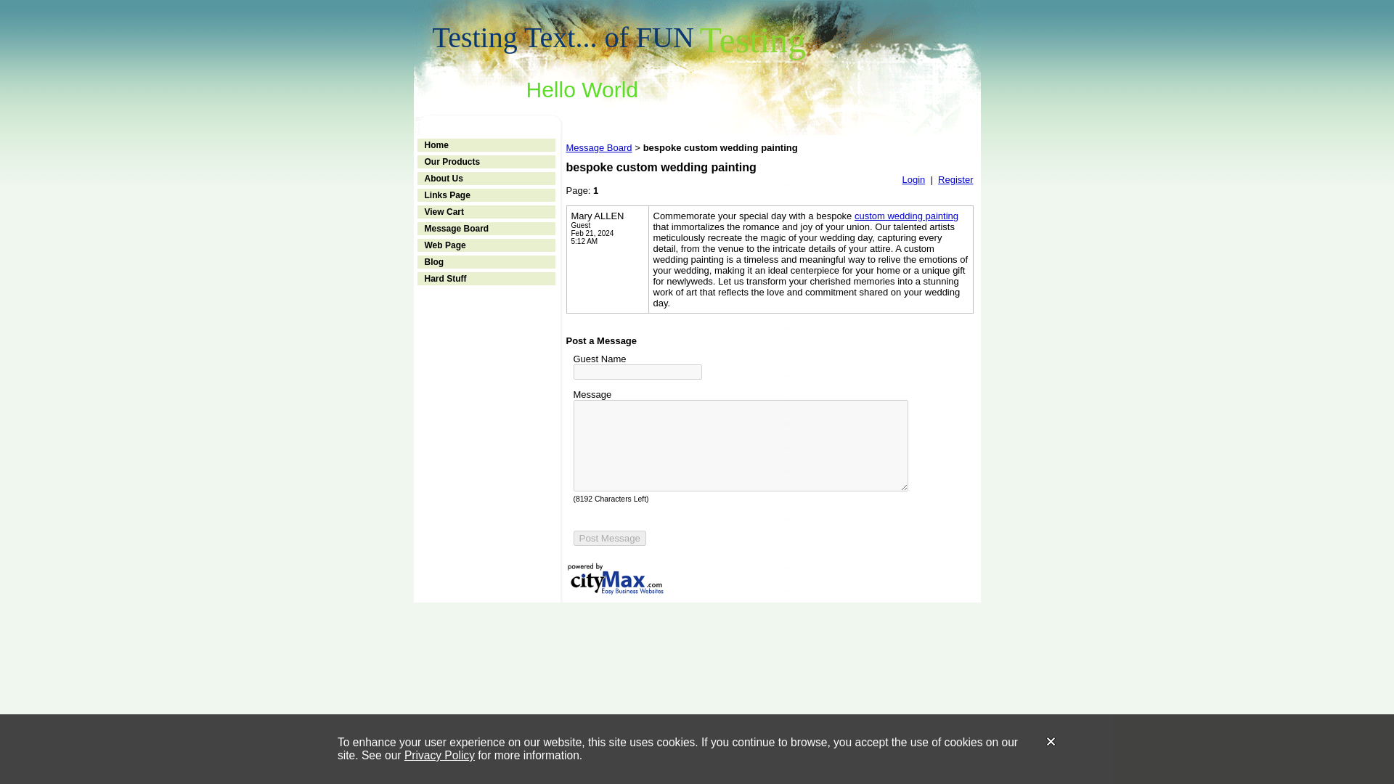 The image size is (1394, 784). What do you see at coordinates (439, 755) in the screenshot?
I see `Privacy Policy` at bounding box center [439, 755].